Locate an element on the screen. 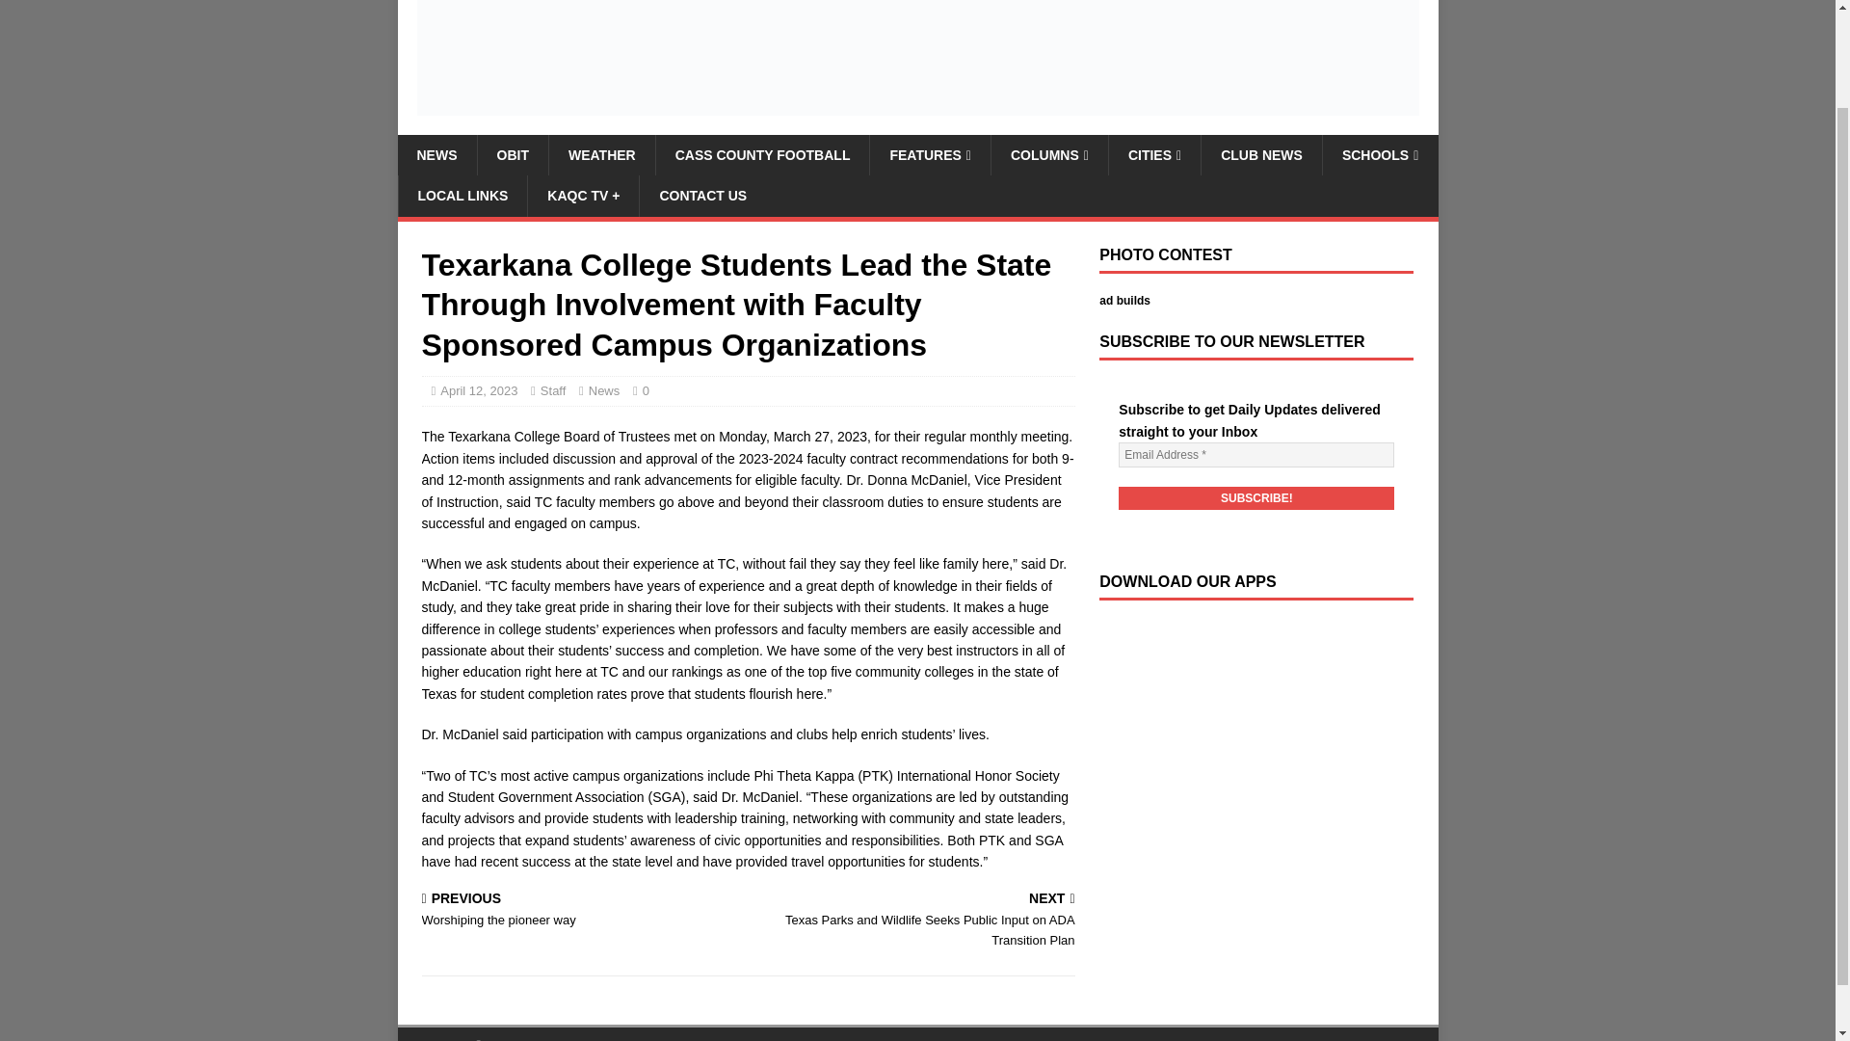 This screenshot has width=1850, height=1041. Email Address is located at coordinates (1256, 455).